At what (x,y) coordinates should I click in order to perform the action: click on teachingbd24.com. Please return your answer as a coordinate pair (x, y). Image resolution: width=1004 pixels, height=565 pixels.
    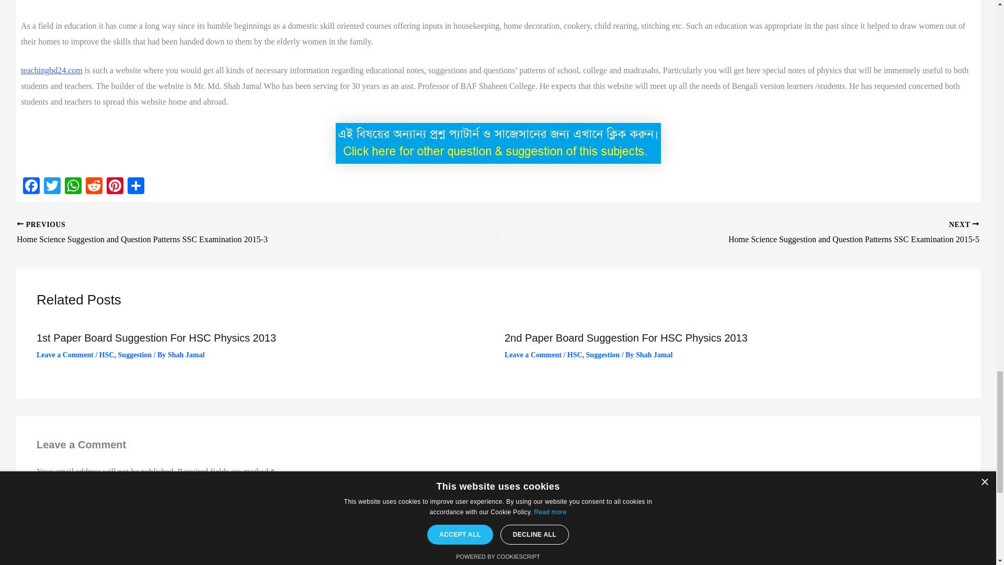
    Looking at the image, I should click on (51, 70).